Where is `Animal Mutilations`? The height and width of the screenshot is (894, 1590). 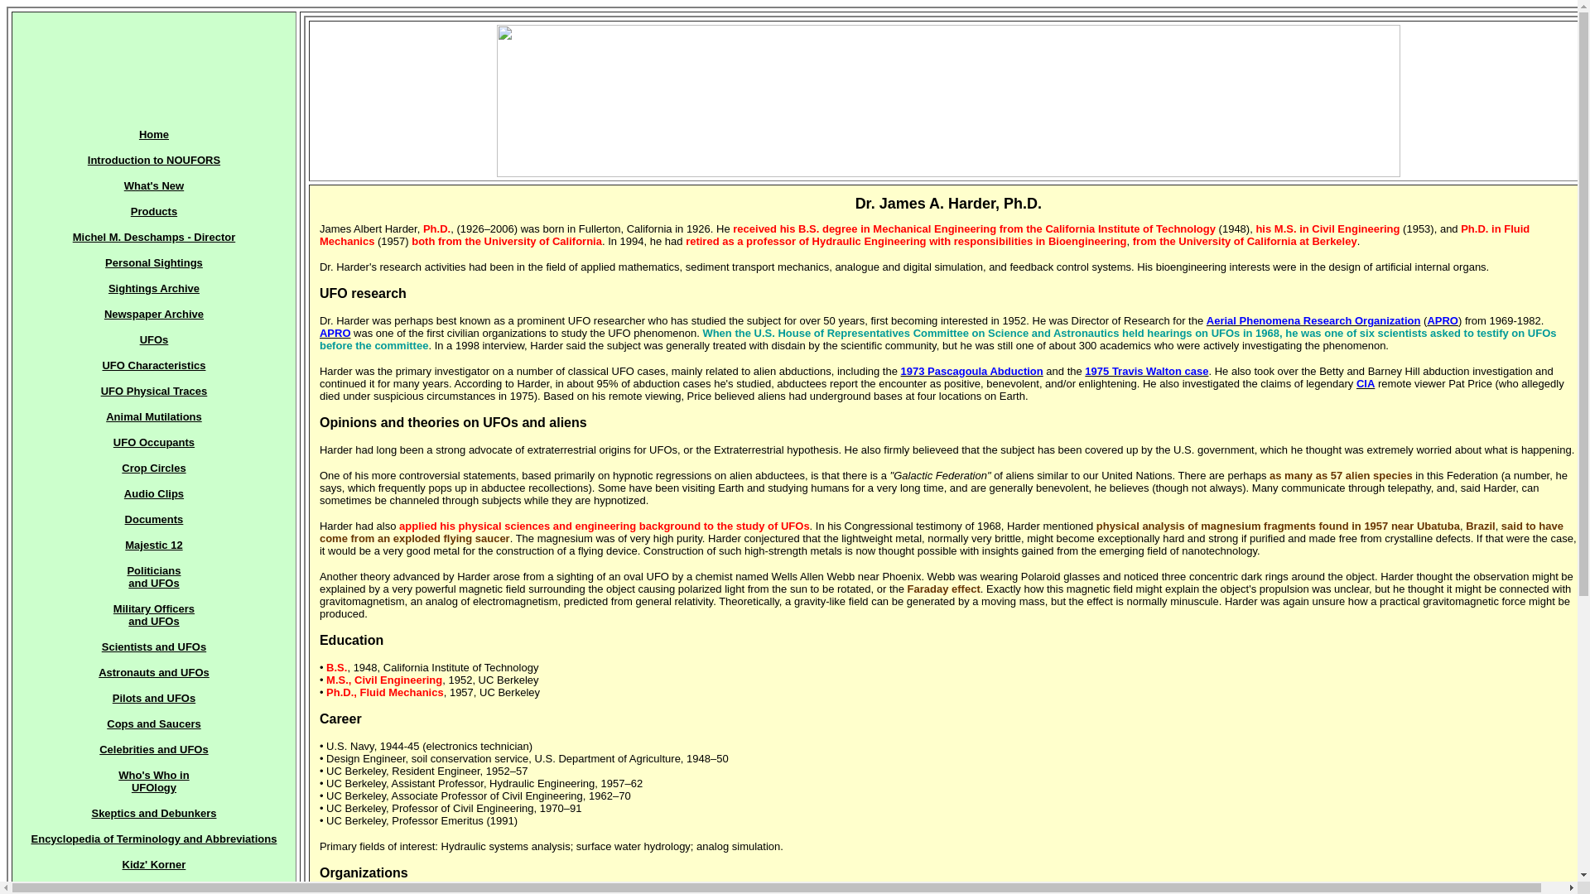
Animal Mutilations is located at coordinates (154, 416).